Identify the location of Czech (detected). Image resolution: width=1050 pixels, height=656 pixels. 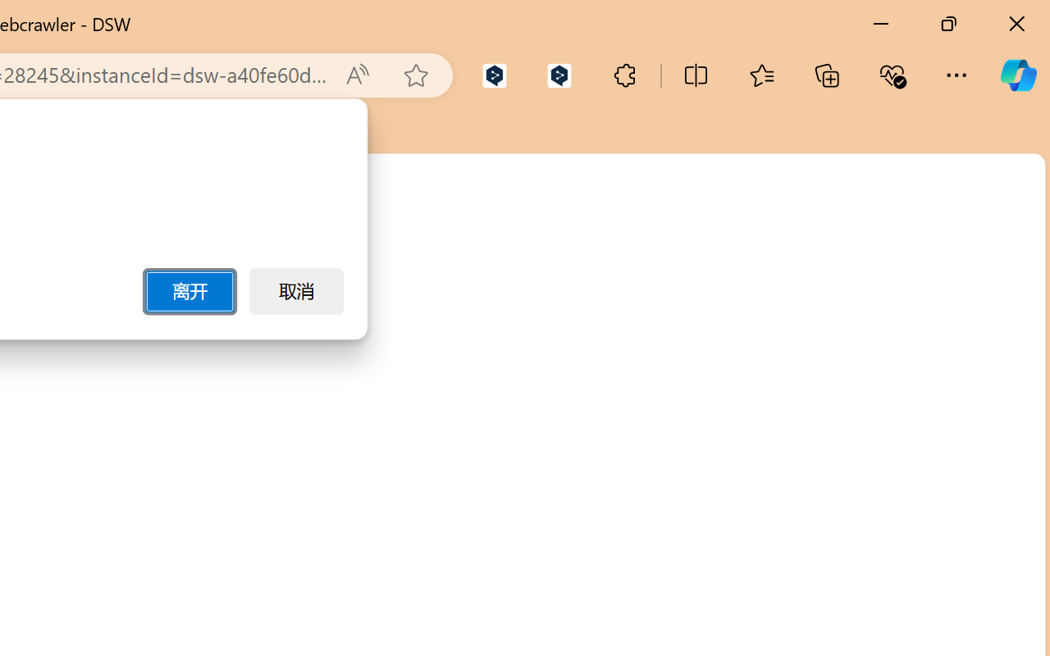
(851, 205).